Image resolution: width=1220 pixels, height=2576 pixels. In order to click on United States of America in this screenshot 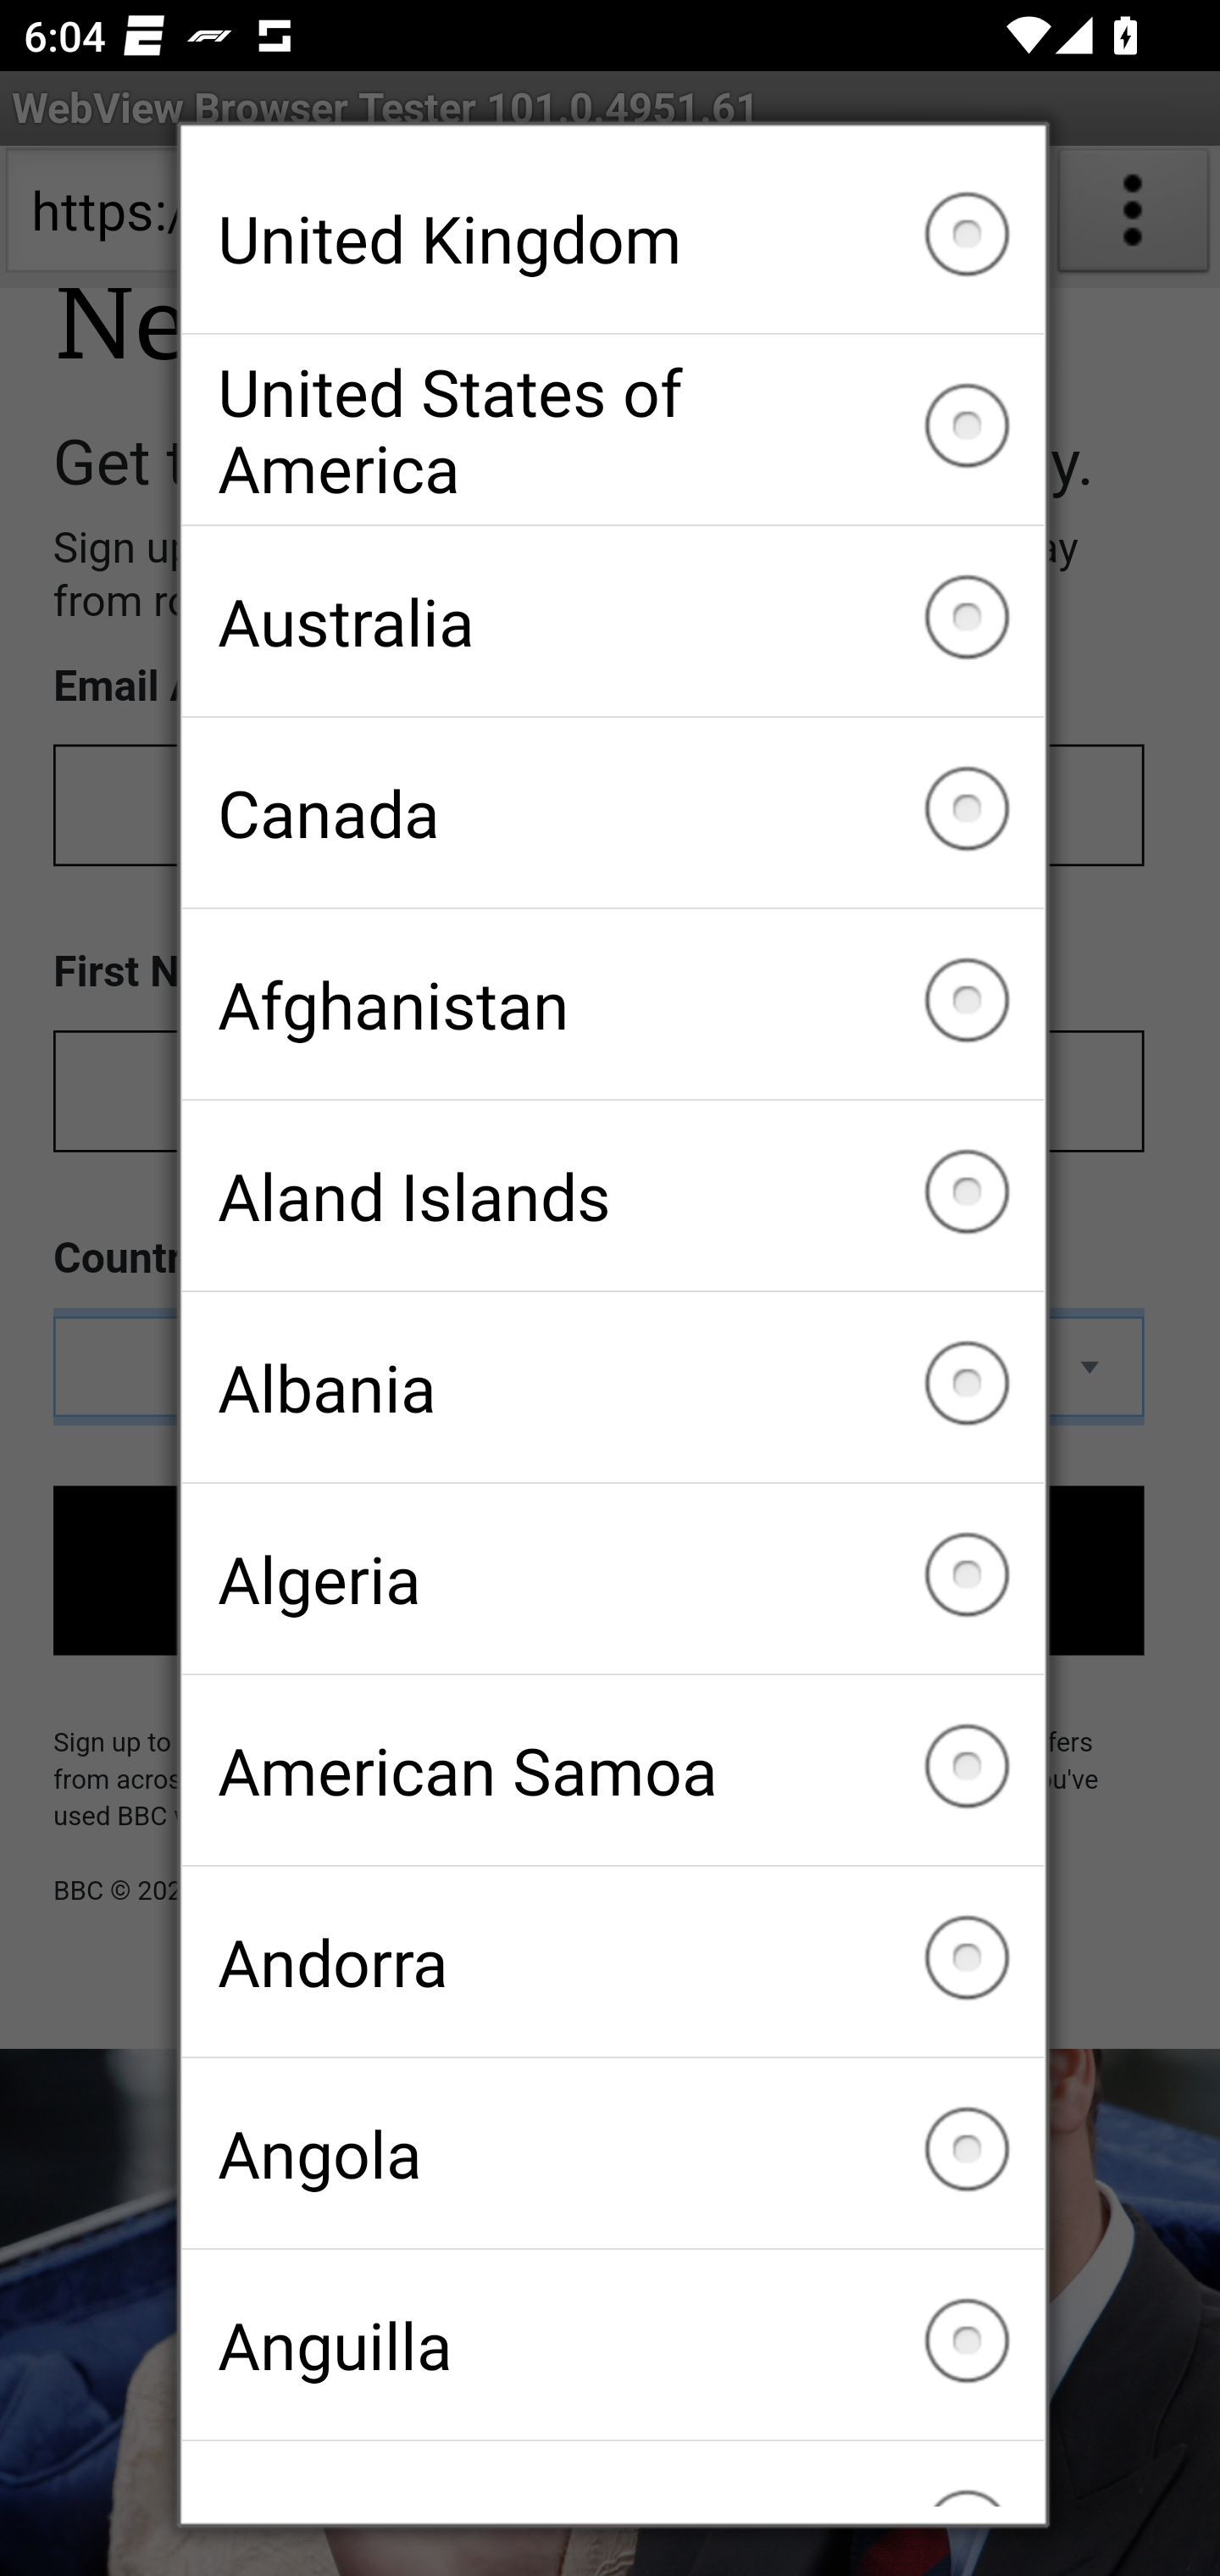, I will do `click(613, 430)`.